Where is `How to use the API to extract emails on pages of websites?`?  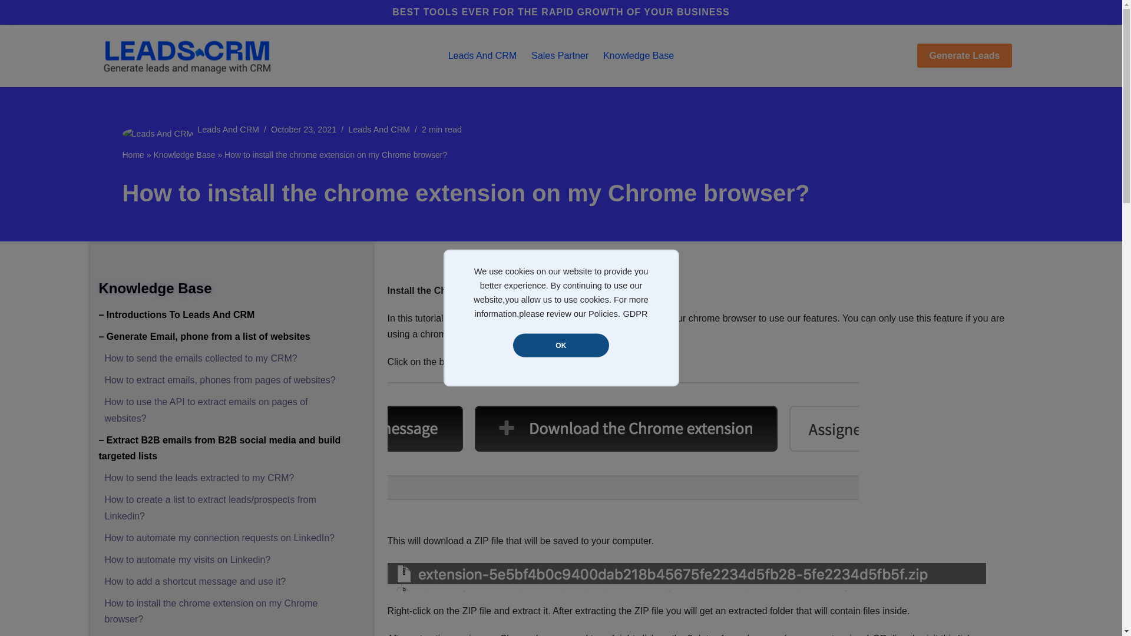 How to use the API to extract emails on pages of websites? is located at coordinates (206, 410).